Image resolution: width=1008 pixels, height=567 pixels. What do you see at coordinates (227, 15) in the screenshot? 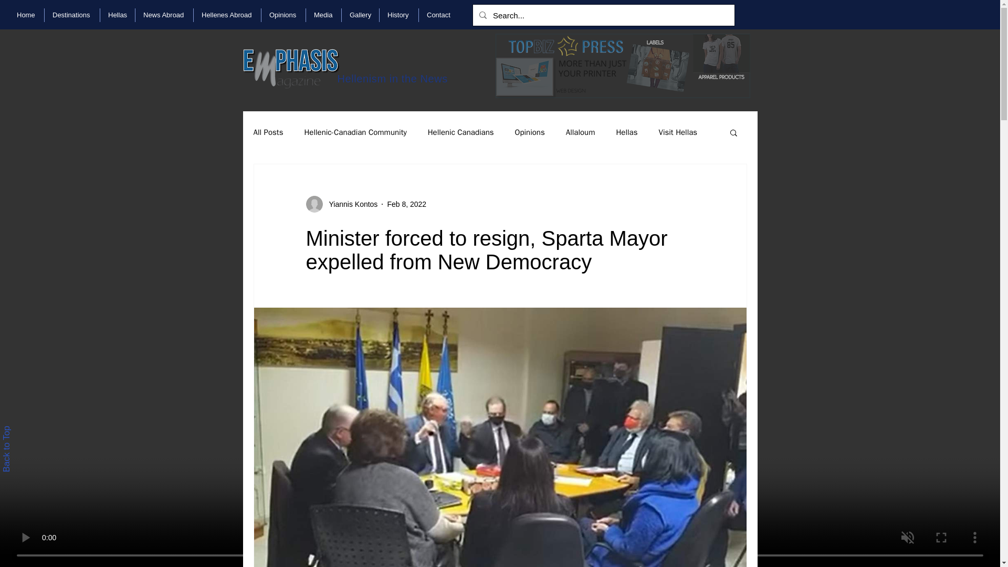
I see `Hellenes Abroad` at bounding box center [227, 15].